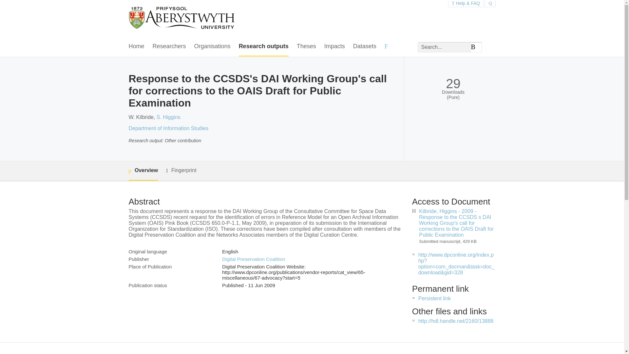 This screenshot has height=354, width=629. What do you see at coordinates (334, 47) in the screenshot?
I see `Impacts` at bounding box center [334, 47].